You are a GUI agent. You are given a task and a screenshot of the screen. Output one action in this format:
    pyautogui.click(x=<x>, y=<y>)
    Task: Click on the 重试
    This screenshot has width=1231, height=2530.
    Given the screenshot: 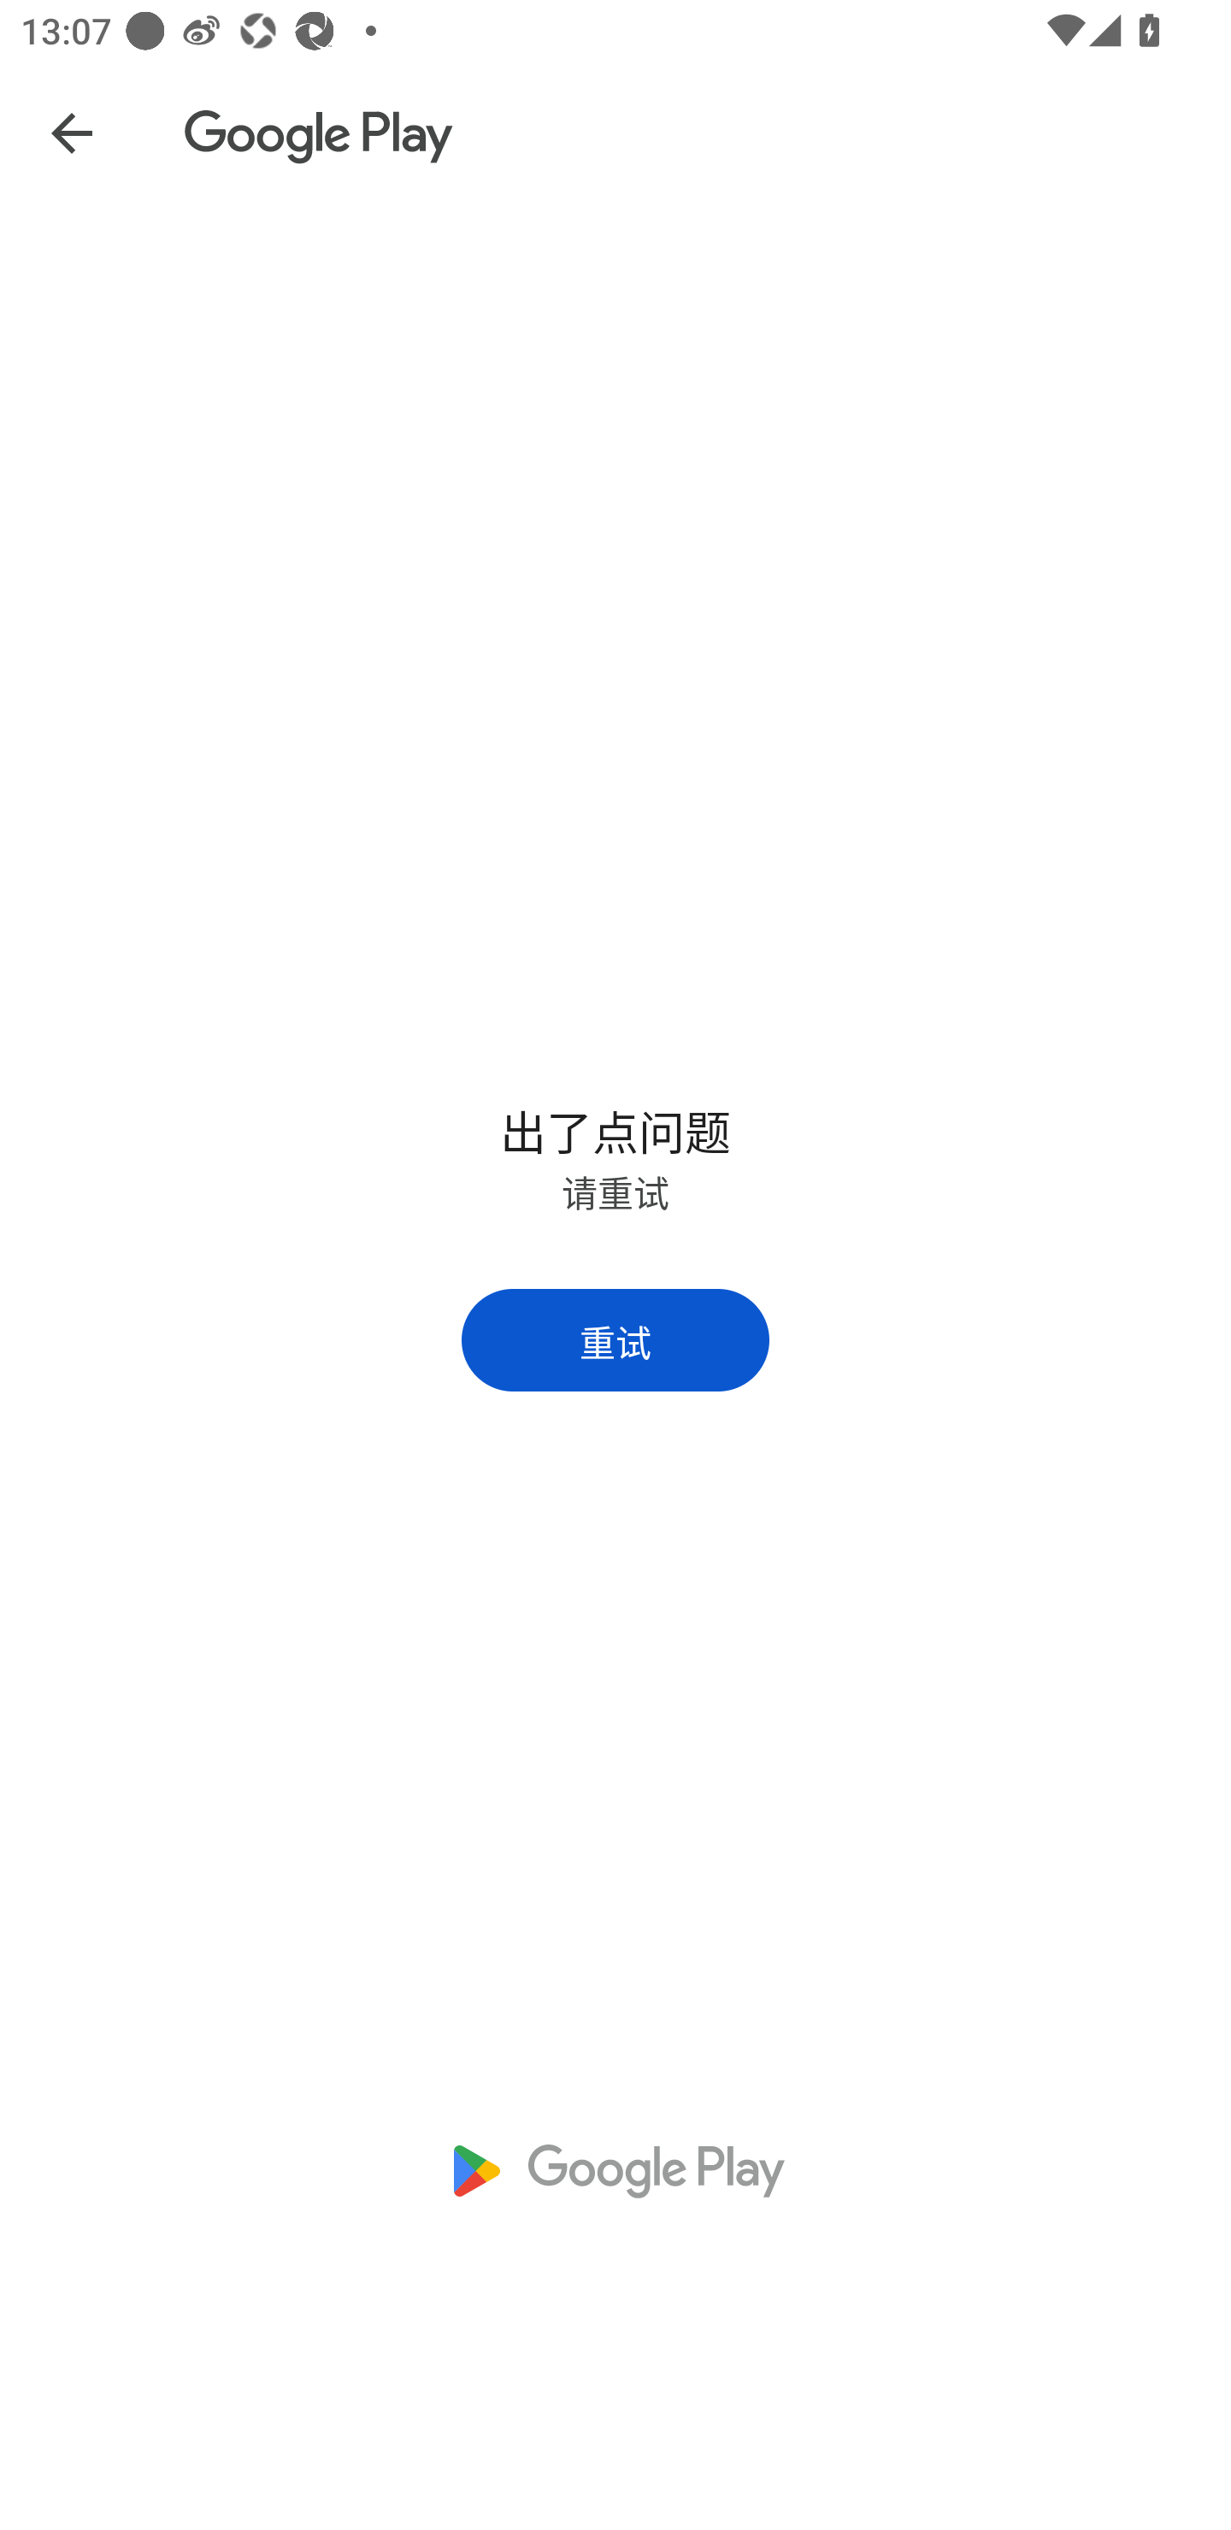 What is the action you would take?
    pyautogui.click(x=615, y=1339)
    